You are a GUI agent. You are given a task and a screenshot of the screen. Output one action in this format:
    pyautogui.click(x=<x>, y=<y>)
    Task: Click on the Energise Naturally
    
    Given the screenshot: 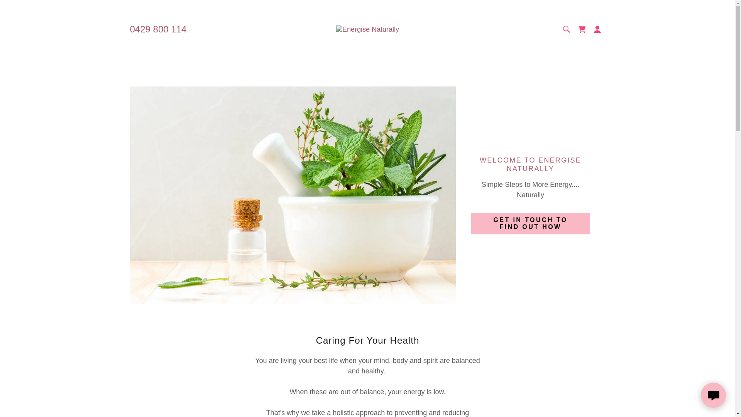 What is the action you would take?
    pyautogui.click(x=367, y=29)
    